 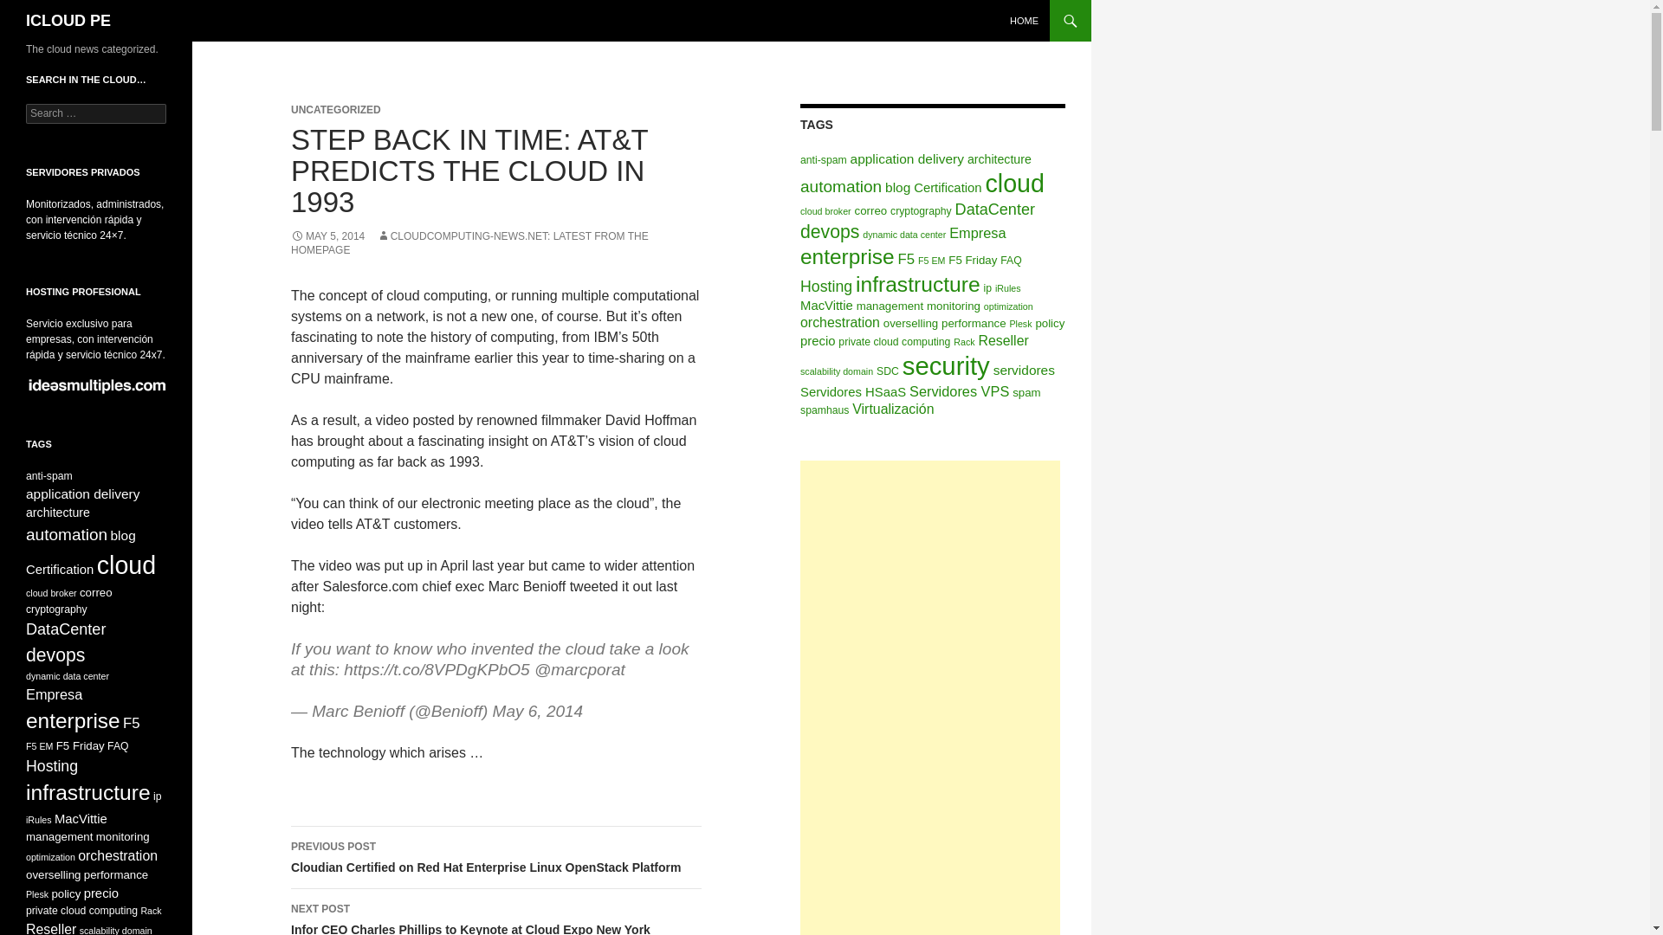 What do you see at coordinates (1024, 21) in the screenshot?
I see `HOME` at bounding box center [1024, 21].